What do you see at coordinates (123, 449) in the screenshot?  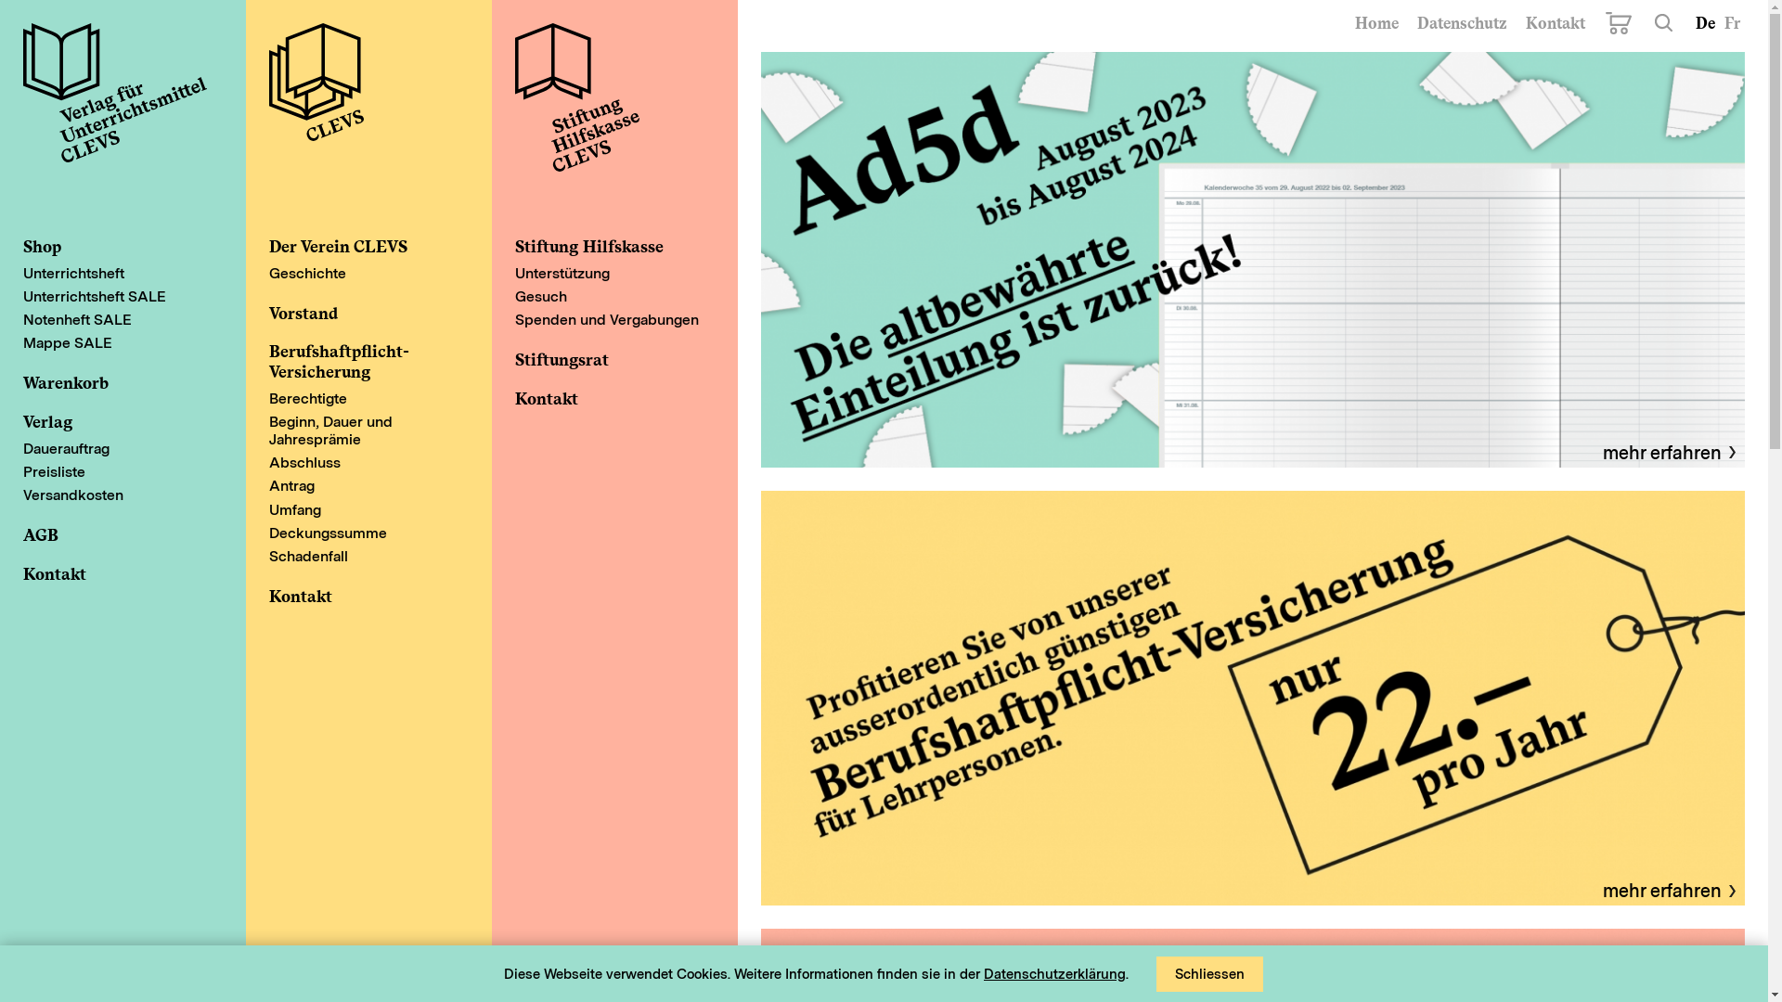 I see `Dauerauftrag` at bounding box center [123, 449].